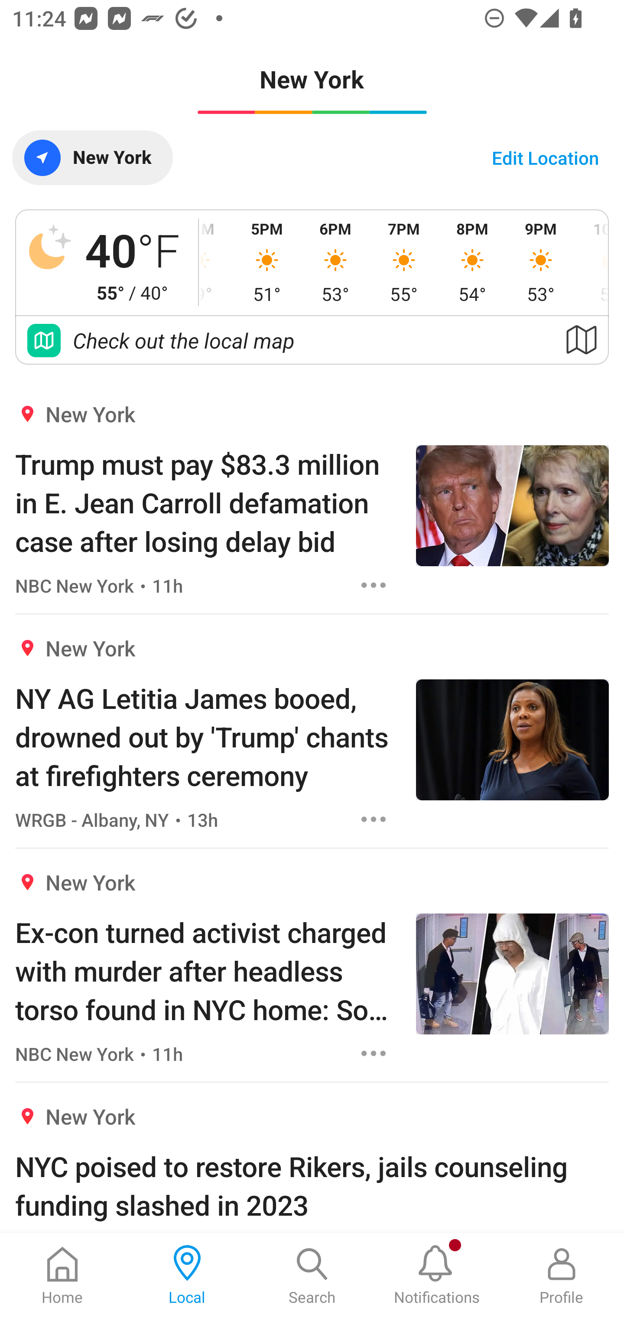 The height and width of the screenshot is (1318, 624). Describe the element at coordinates (374, 1054) in the screenshot. I see `Options` at that location.